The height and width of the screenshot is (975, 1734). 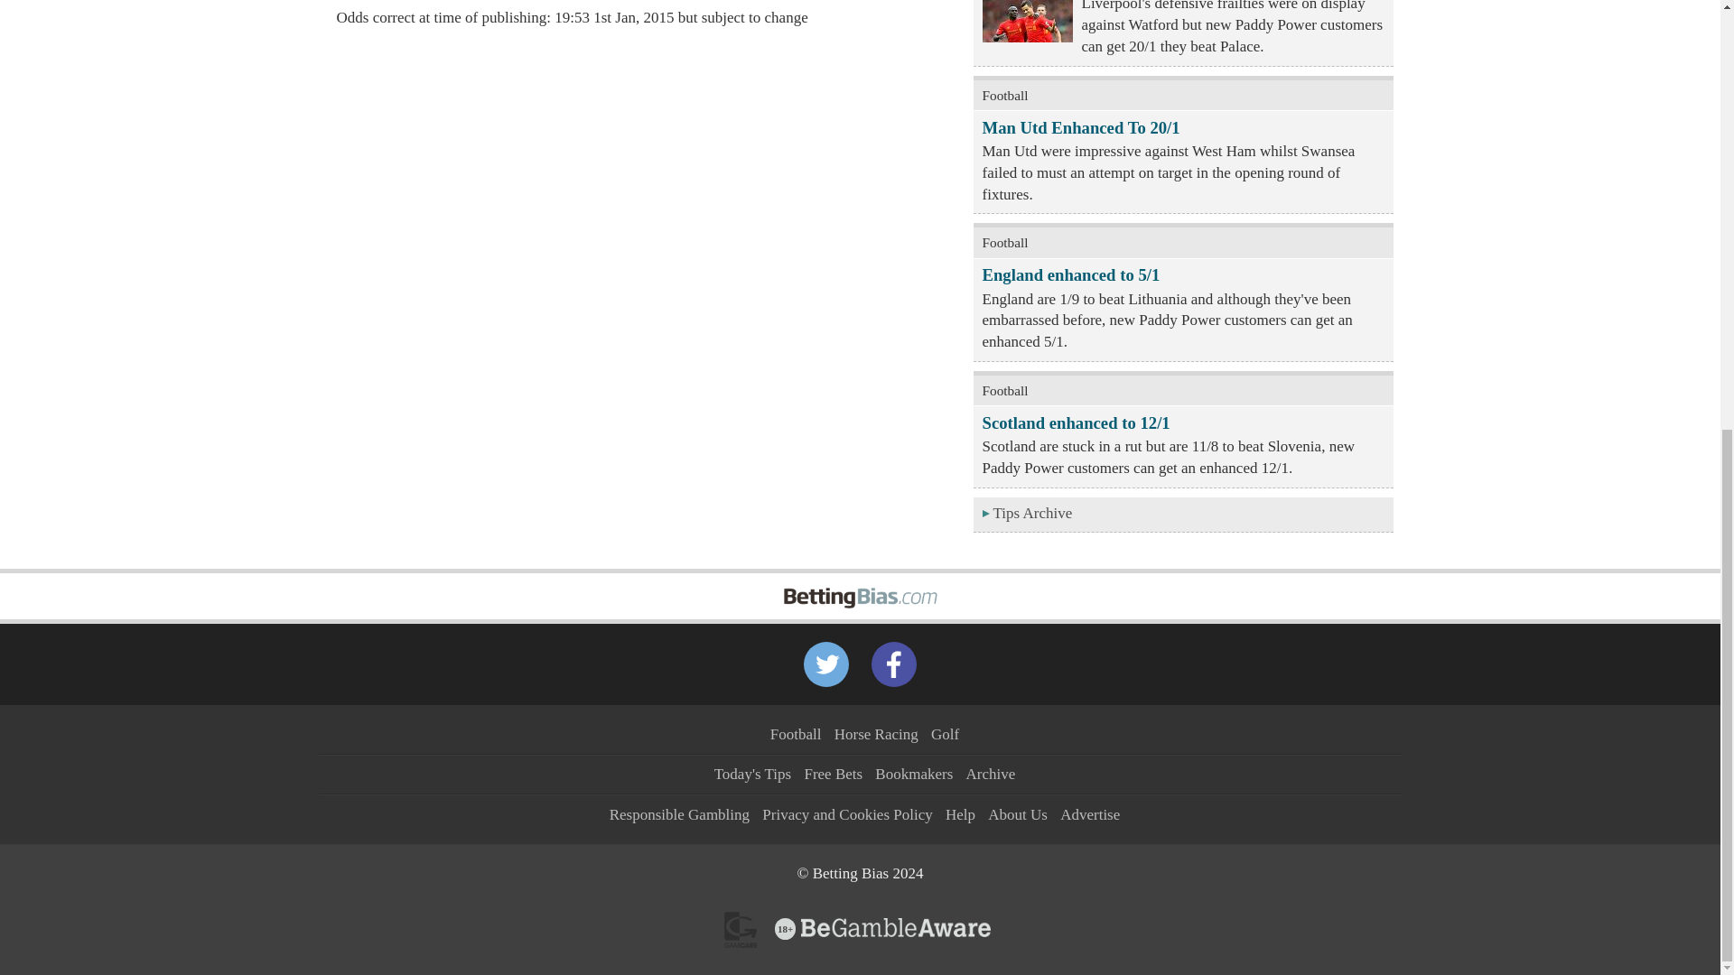 What do you see at coordinates (1183, 515) in the screenshot?
I see `Tips Archive` at bounding box center [1183, 515].